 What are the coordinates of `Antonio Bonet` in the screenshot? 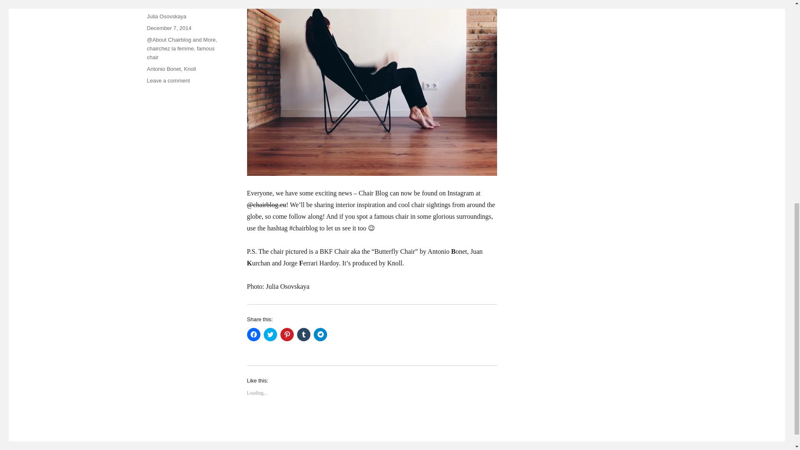 It's located at (163, 68).